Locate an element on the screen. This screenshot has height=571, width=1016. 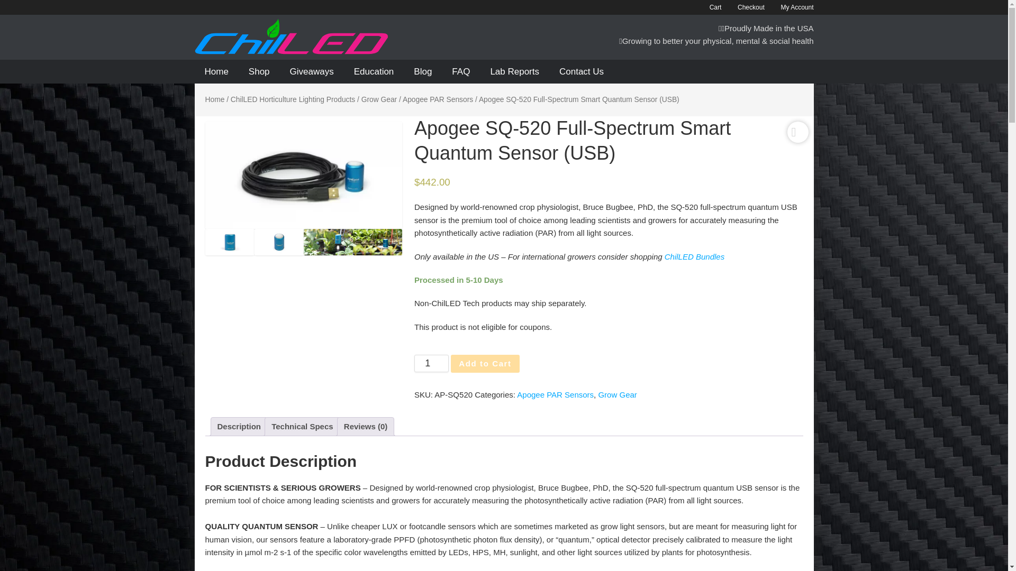
Checkout is located at coordinates (744, 7).